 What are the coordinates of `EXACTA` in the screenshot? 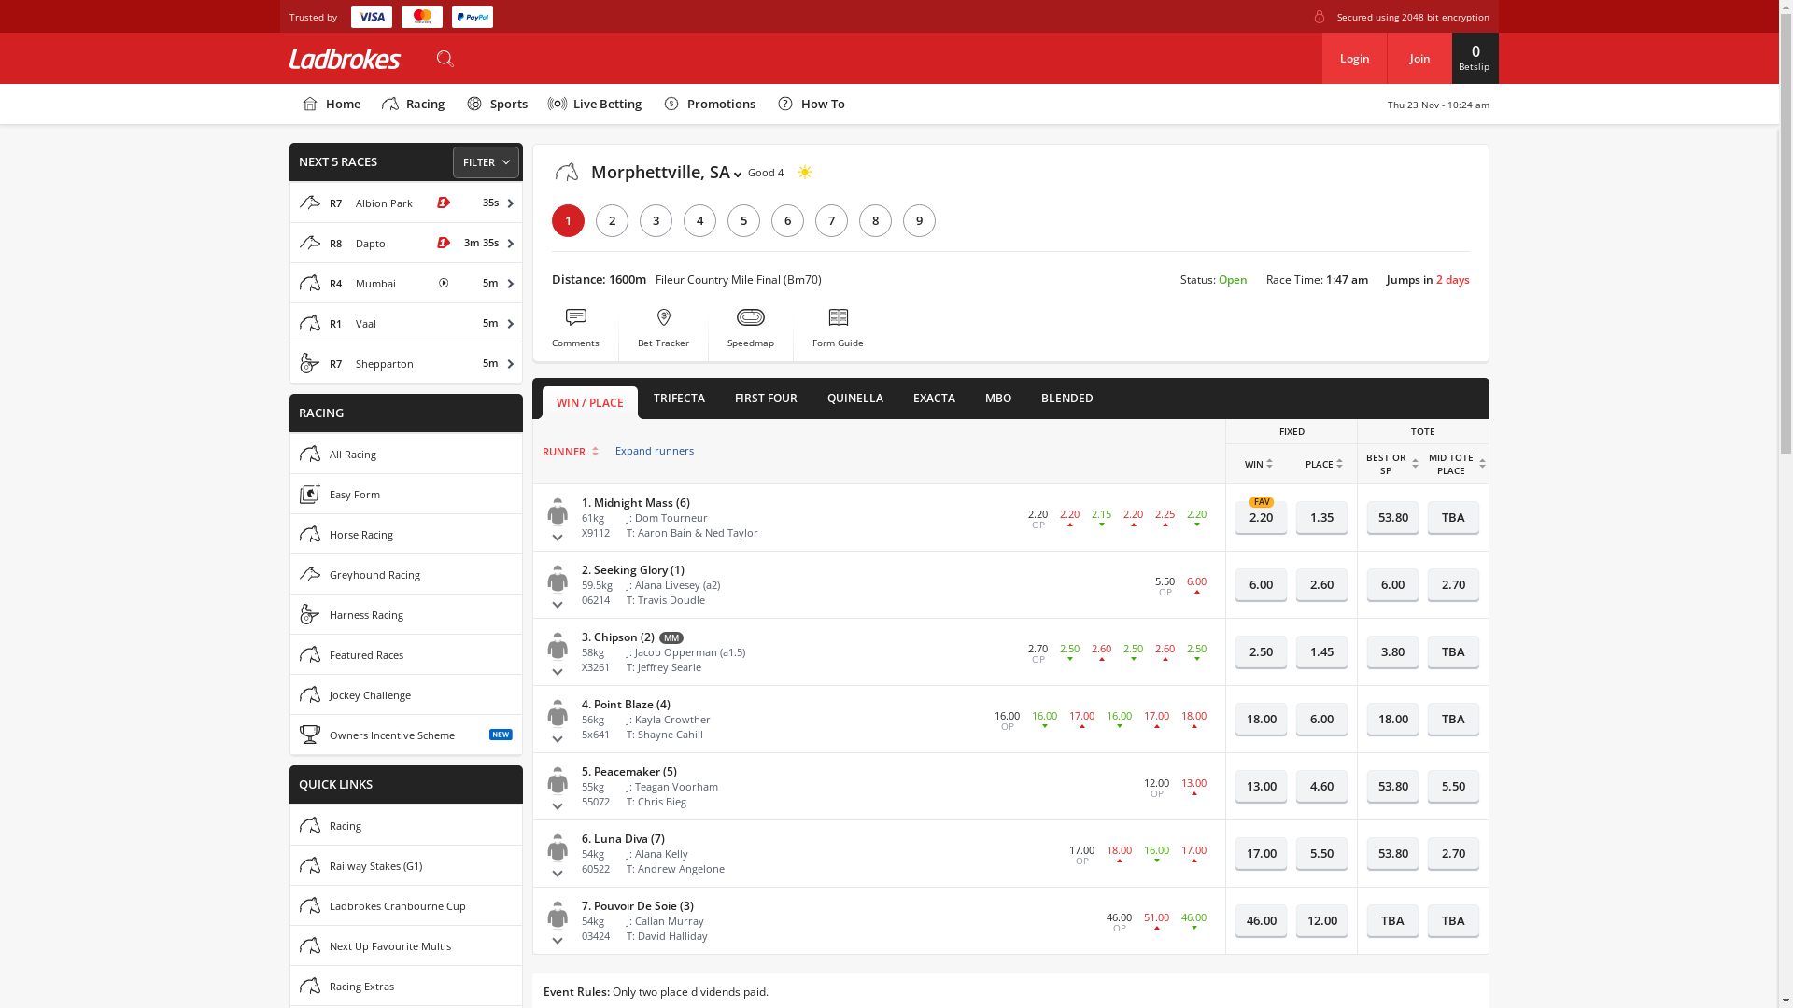 It's located at (934, 403).